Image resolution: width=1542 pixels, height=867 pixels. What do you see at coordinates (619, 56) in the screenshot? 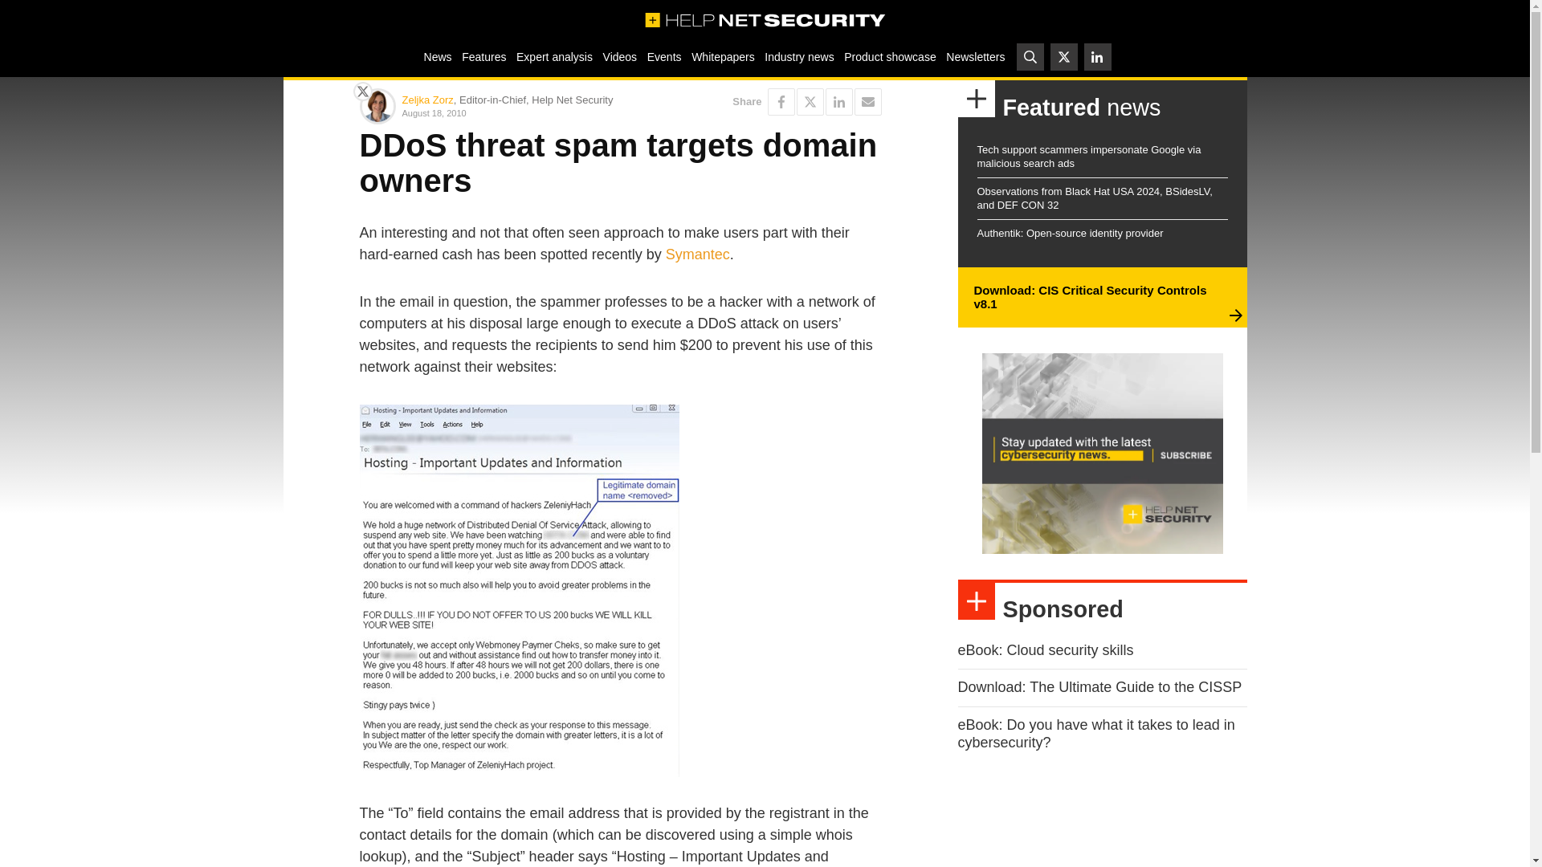
I see `Videos` at bounding box center [619, 56].